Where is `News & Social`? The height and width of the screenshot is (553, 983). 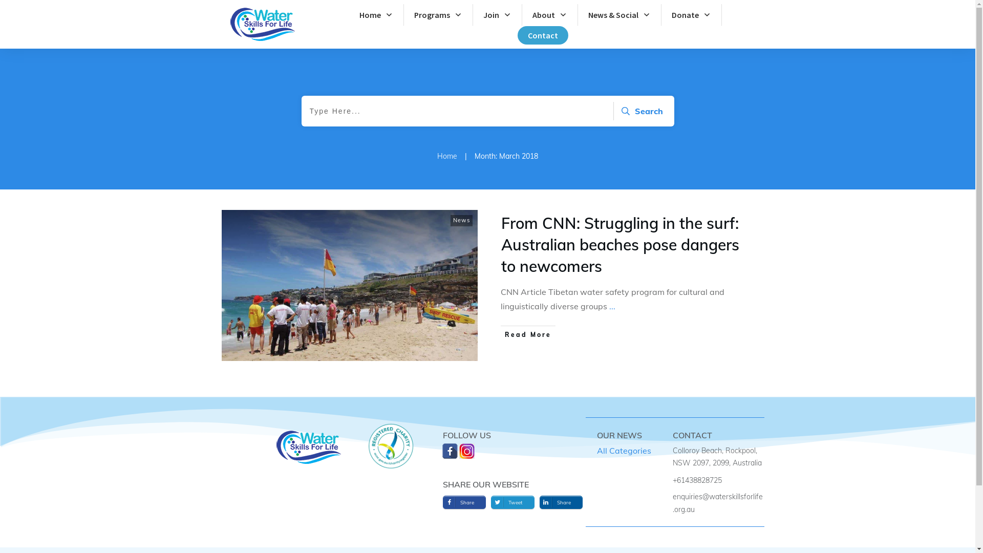
News & Social is located at coordinates (619, 15).